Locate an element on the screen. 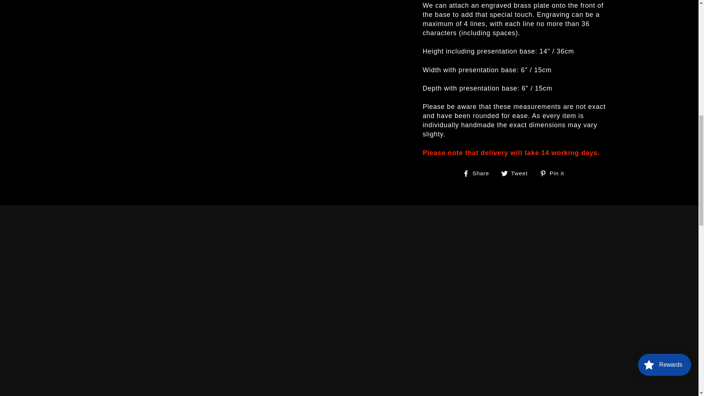 This screenshot has width=704, height=396. Share on Facebook is located at coordinates (478, 173).